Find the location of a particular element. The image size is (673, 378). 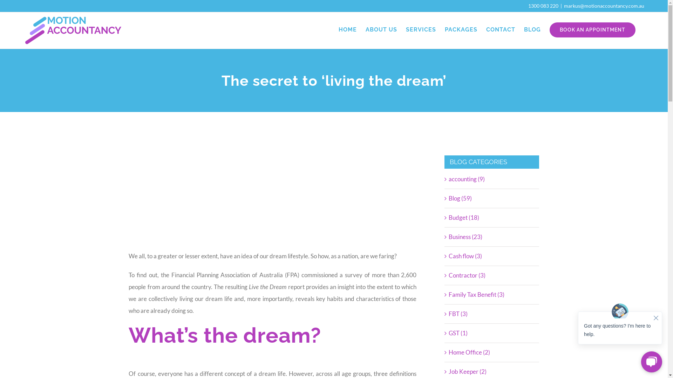

Budget (18) is located at coordinates (492, 218).